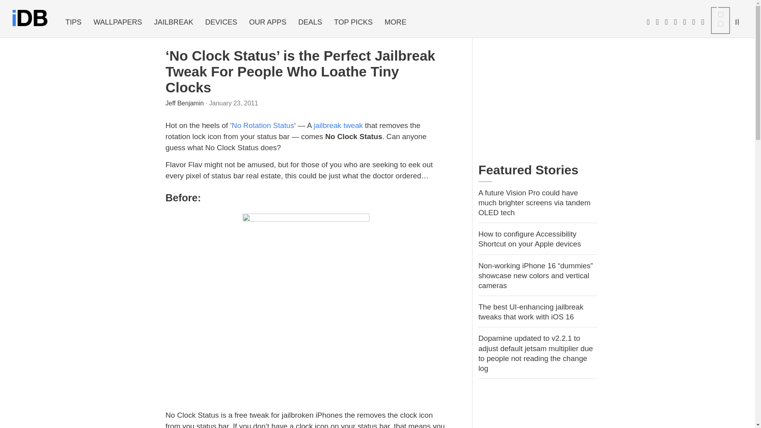 The image size is (761, 428). I want to click on TIPS, so click(73, 22).